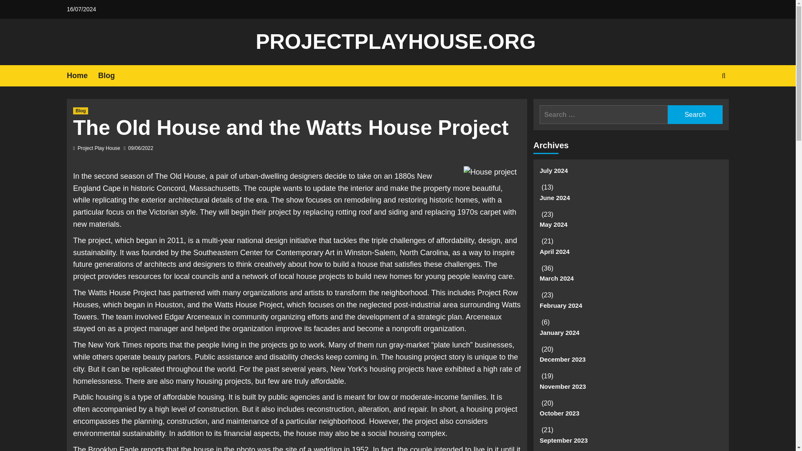 Image resolution: width=802 pixels, height=451 pixels. I want to click on November 2023, so click(631, 389).